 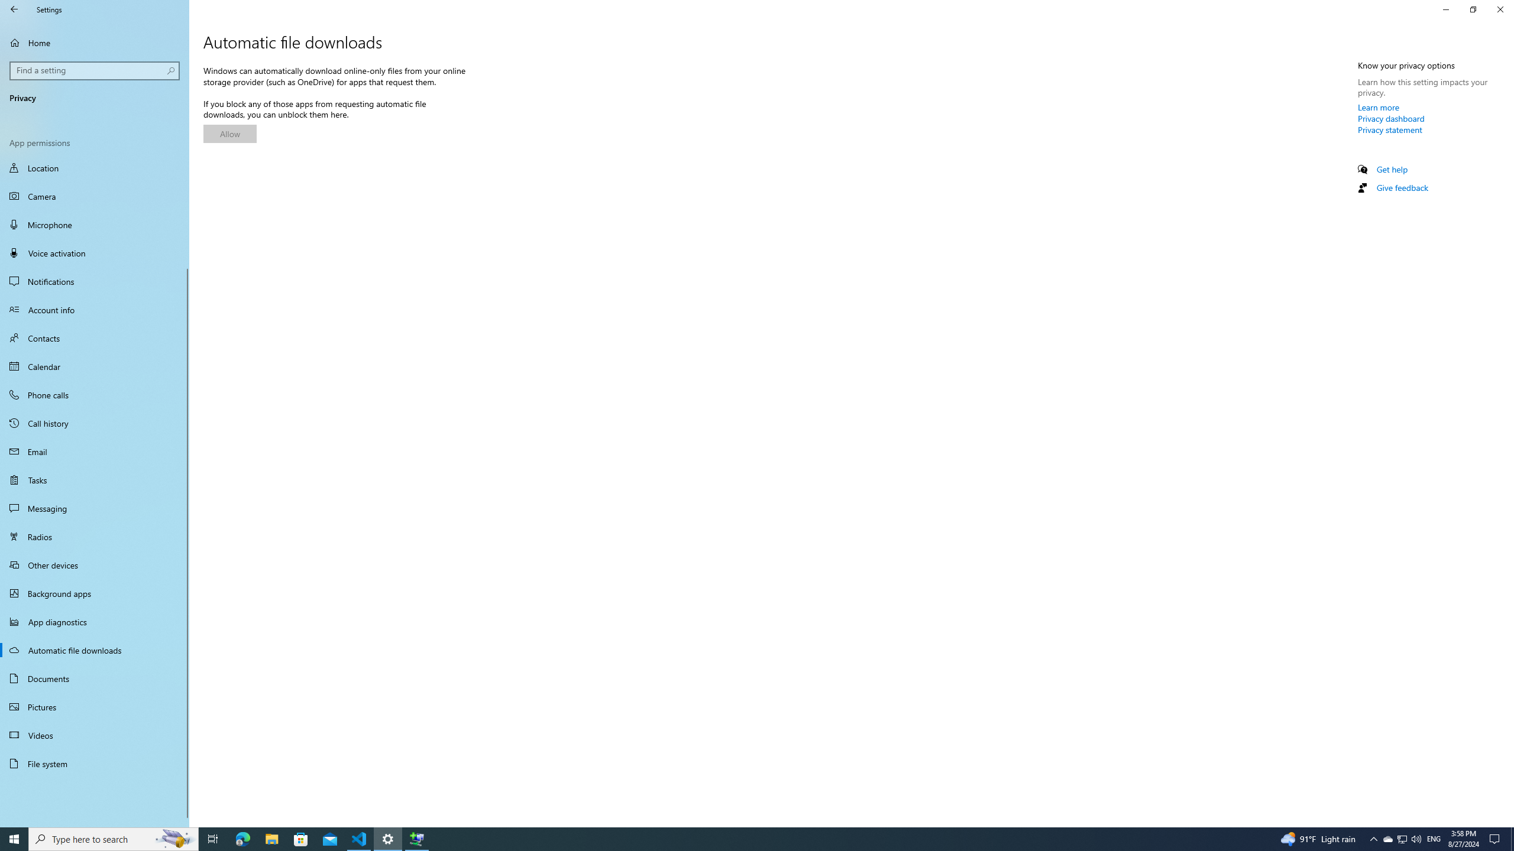 I want to click on Privacy dashboard, so click(x=1391, y=118).